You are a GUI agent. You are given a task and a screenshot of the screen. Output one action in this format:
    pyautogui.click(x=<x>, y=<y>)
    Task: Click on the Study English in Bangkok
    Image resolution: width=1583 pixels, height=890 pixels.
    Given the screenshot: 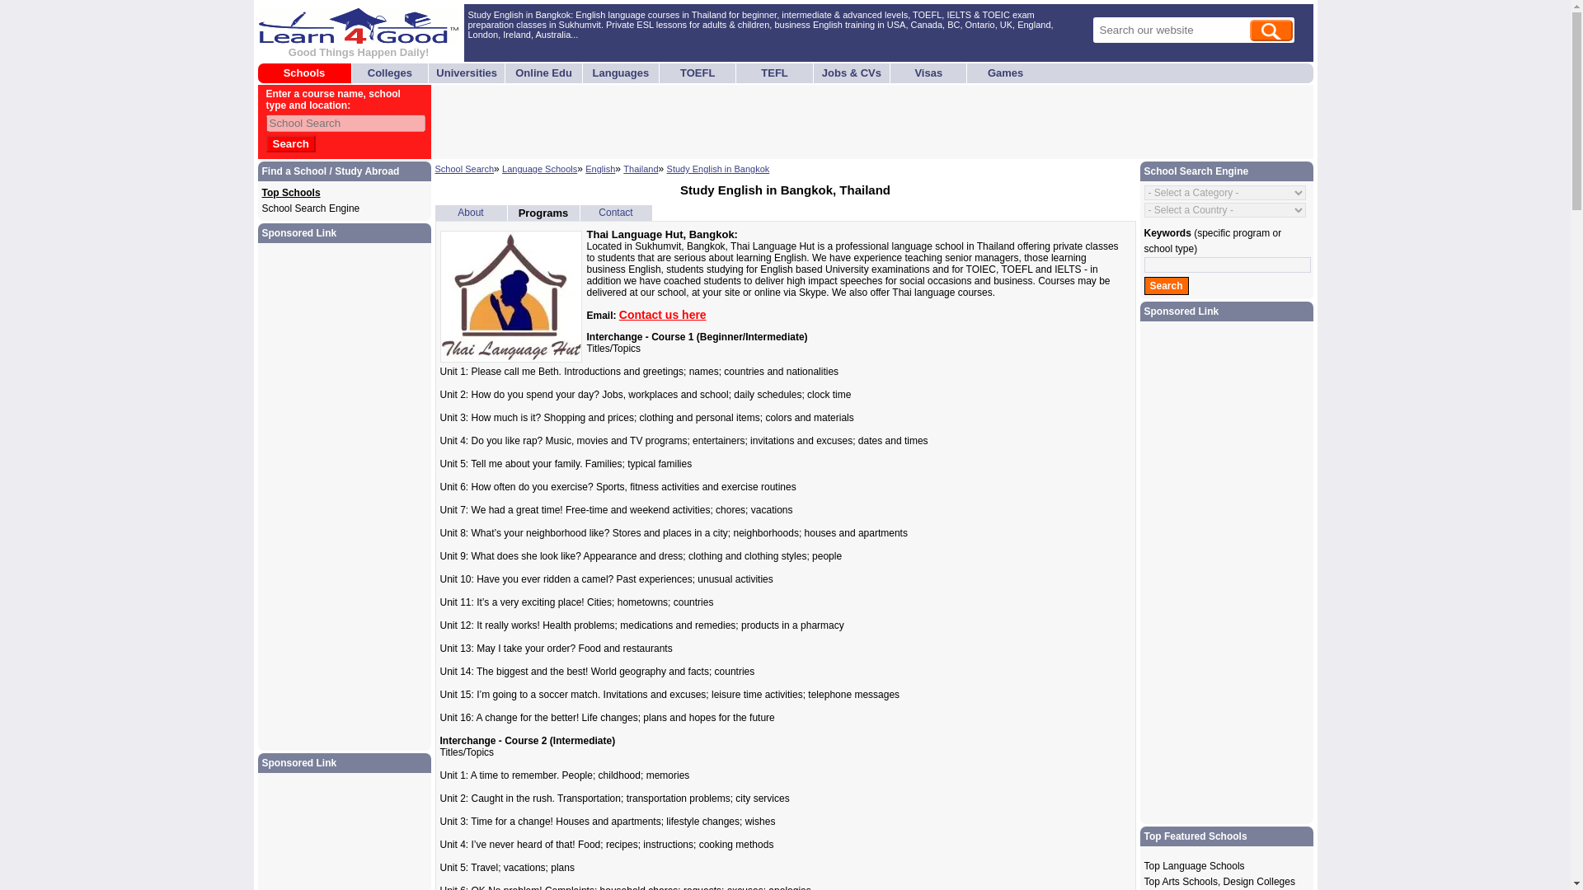 What is the action you would take?
    pyautogui.click(x=717, y=168)
    